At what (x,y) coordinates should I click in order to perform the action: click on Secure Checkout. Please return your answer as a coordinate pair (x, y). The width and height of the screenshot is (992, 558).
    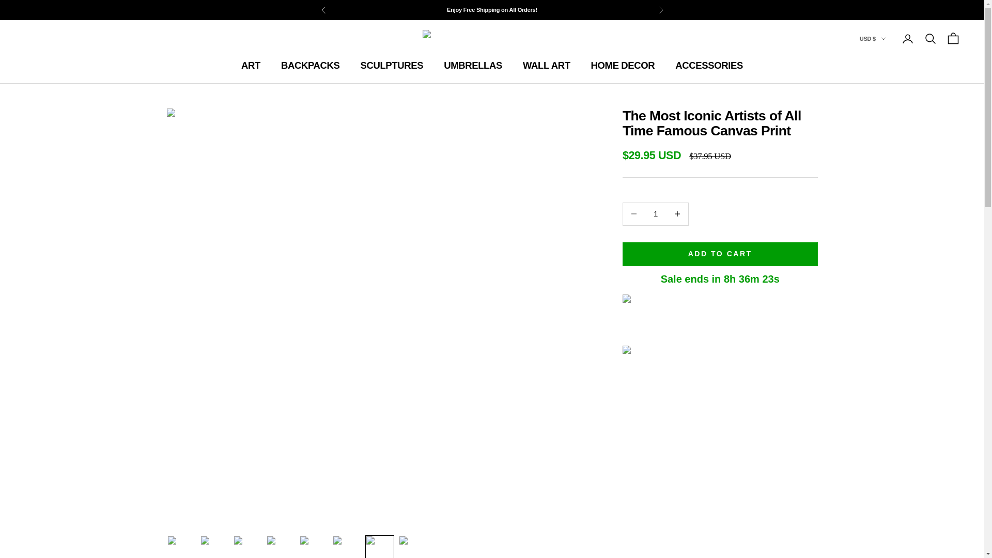
    Looking at the image, I should click on (720, 377).